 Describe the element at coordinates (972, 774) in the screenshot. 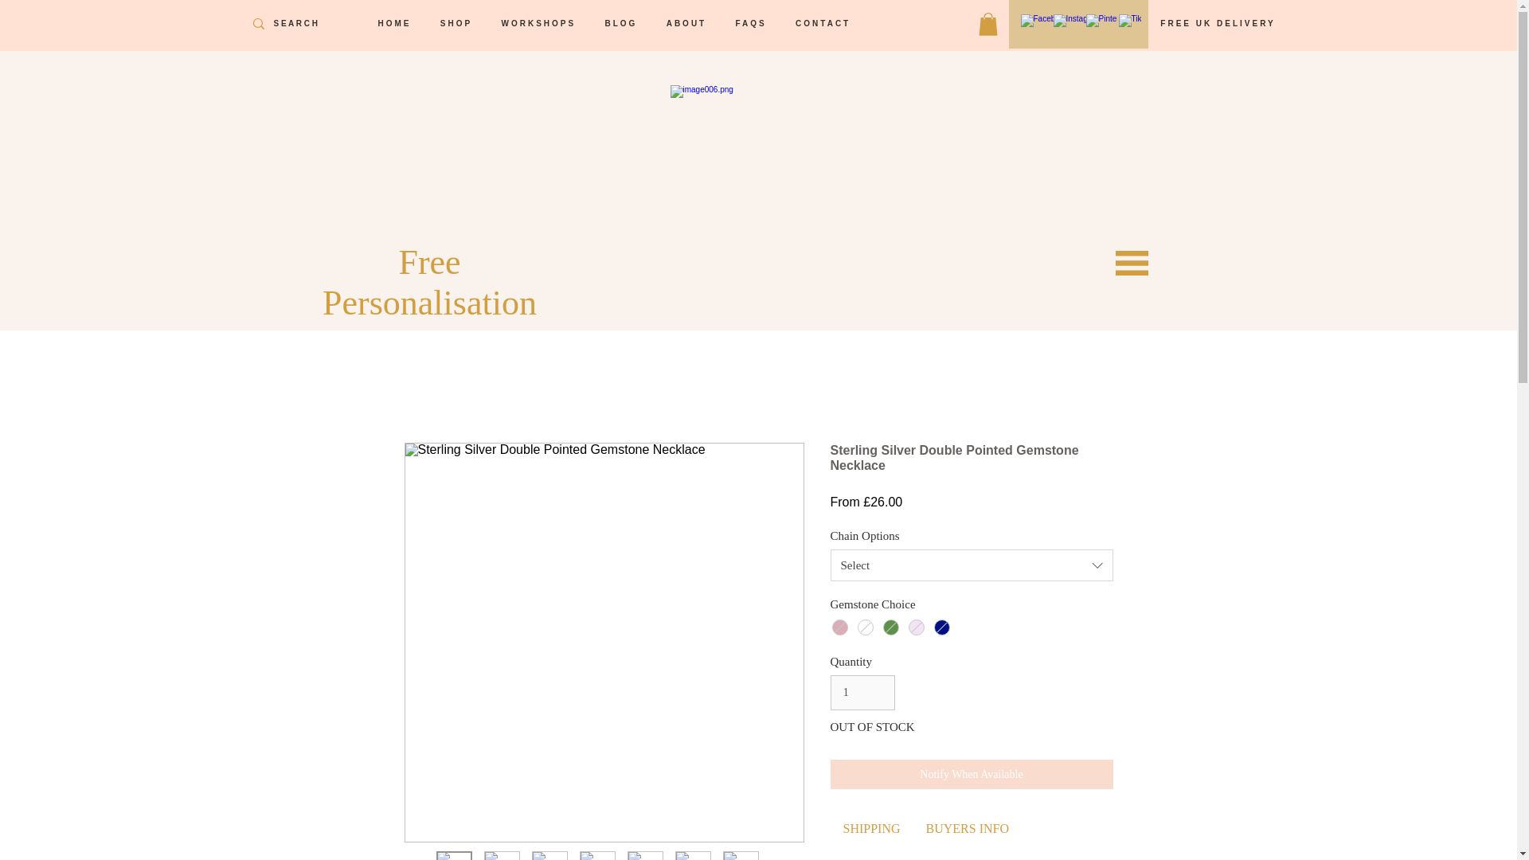

I see `Notify When Available` at that location.